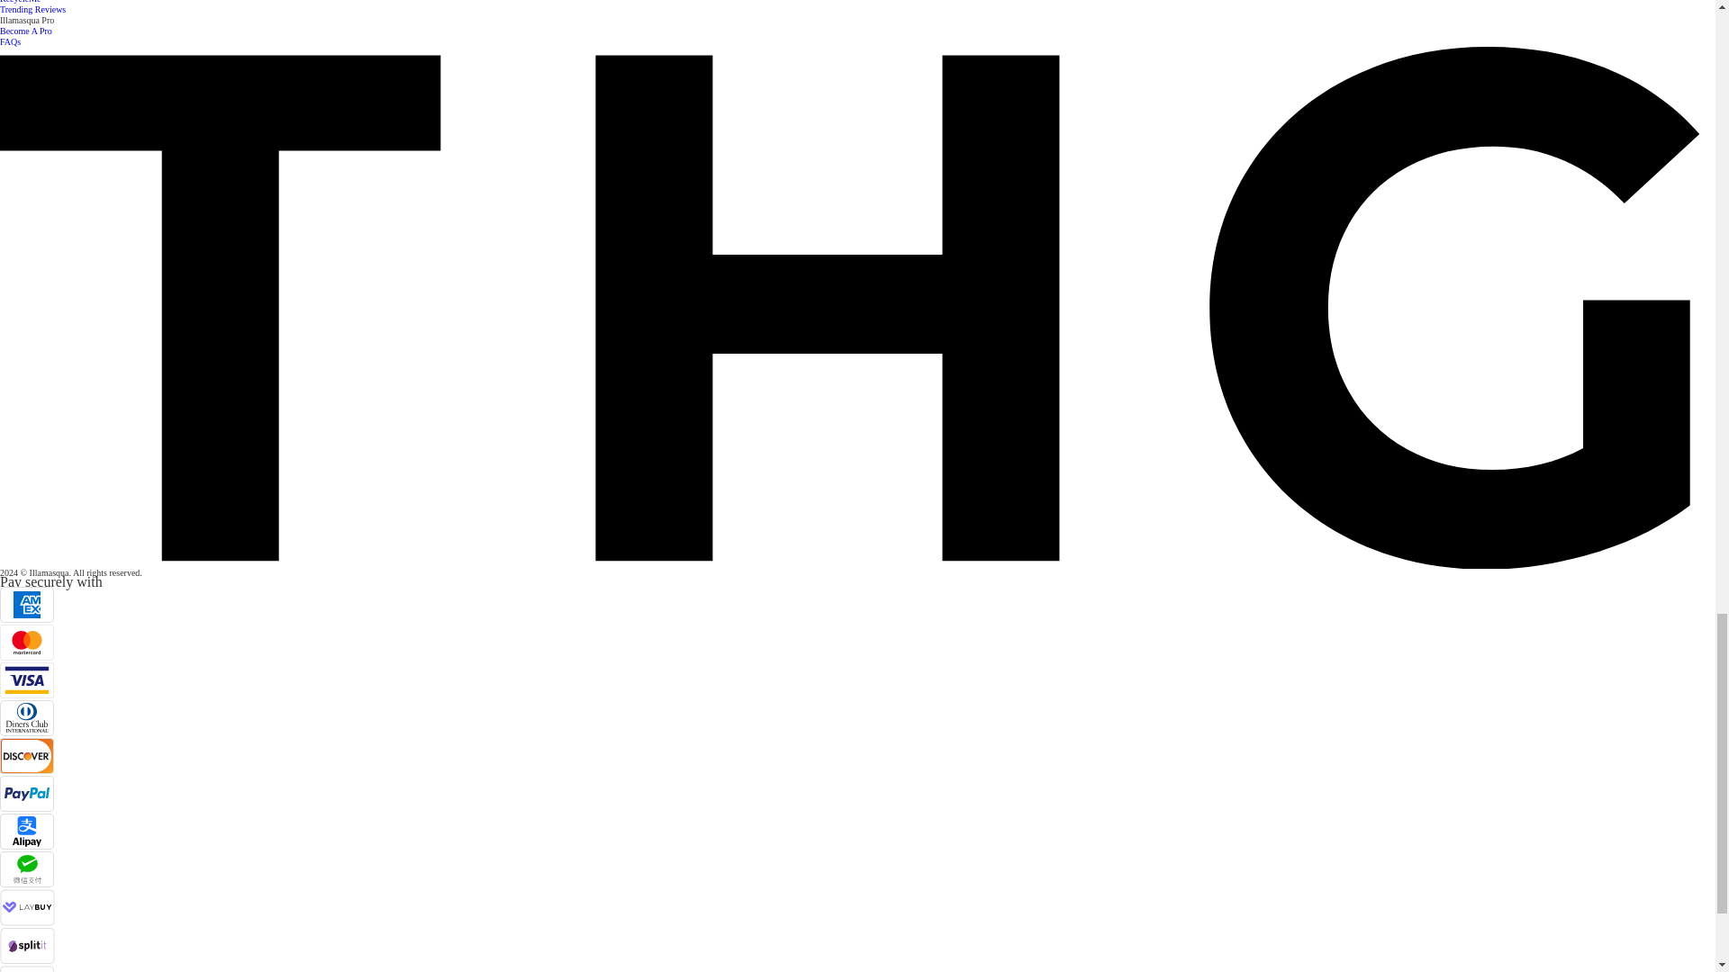 This screenshot has height=972, width=1729. Describe the element at coordinates (27, 793) in the screenshot. I see `PayPal` at that location.